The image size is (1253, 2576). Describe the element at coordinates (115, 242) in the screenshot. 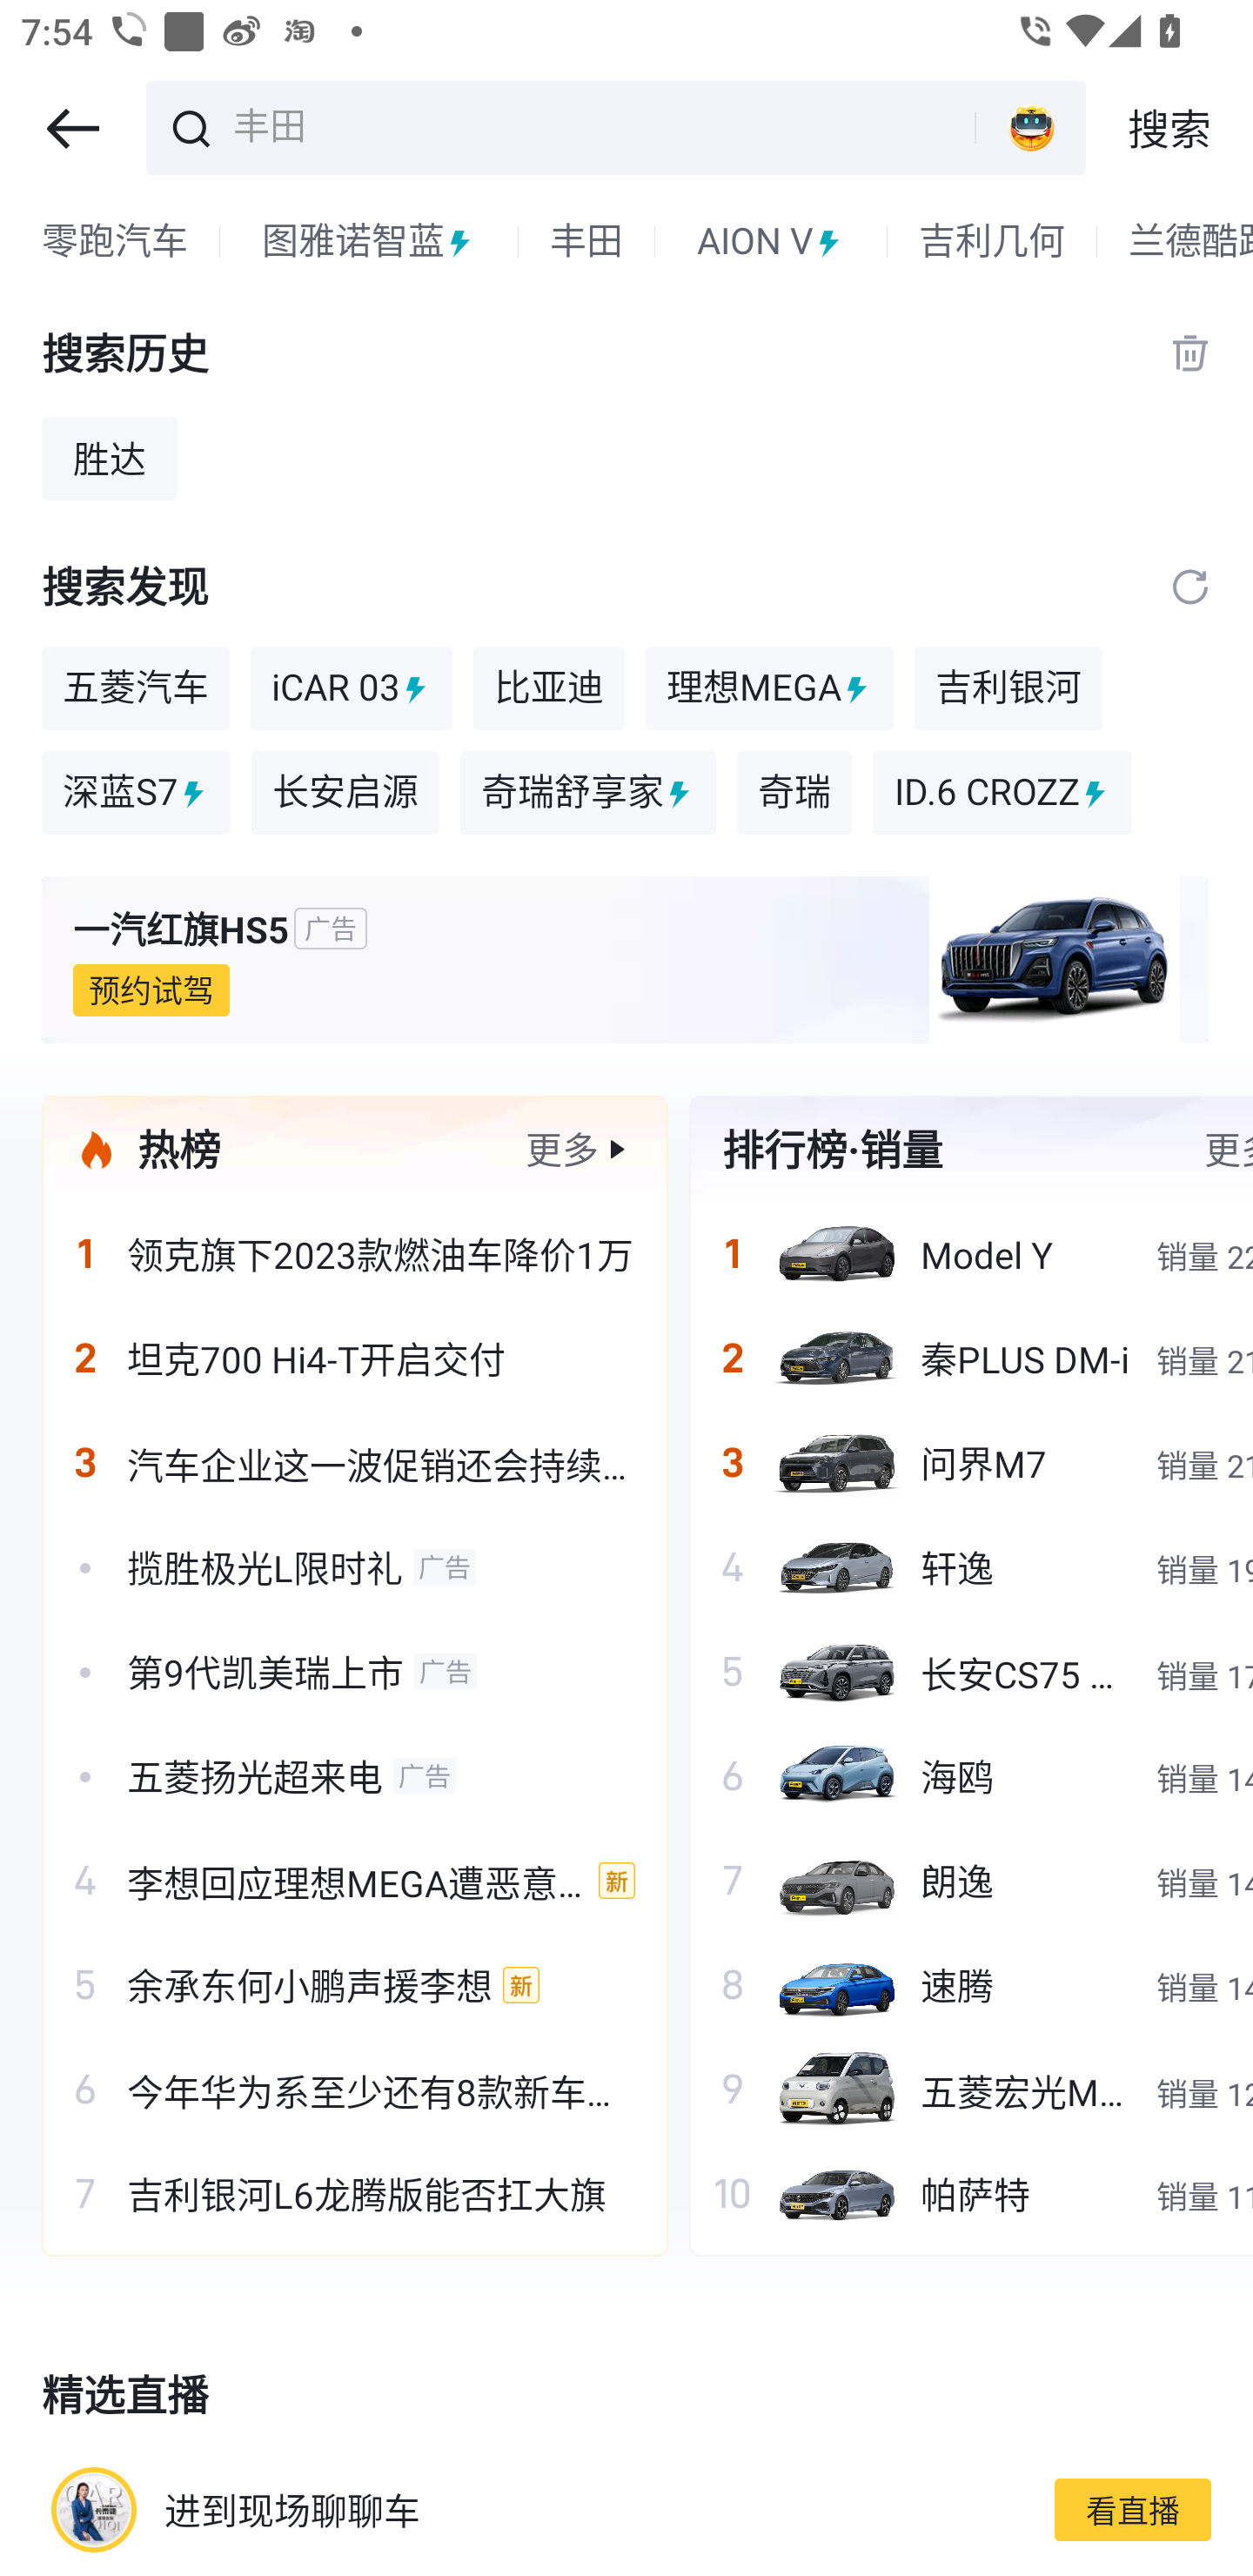

I see `零跑汽车` at that location.